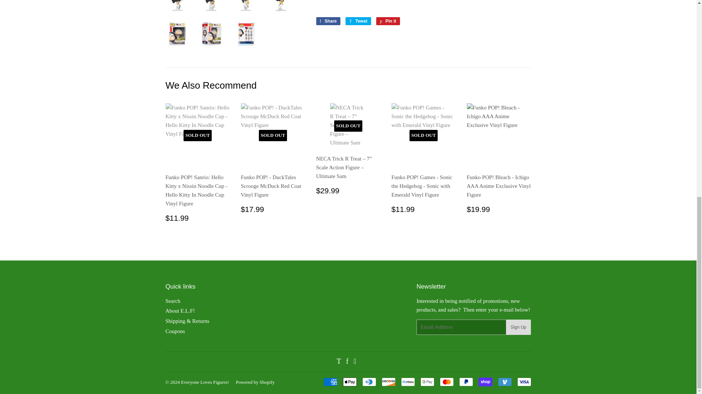 This screenshot has width=702, height=394. What do you see at coordinates (485, 382) in the screenshot?
I see `Shop Pay` at bounding box center [485, 382].